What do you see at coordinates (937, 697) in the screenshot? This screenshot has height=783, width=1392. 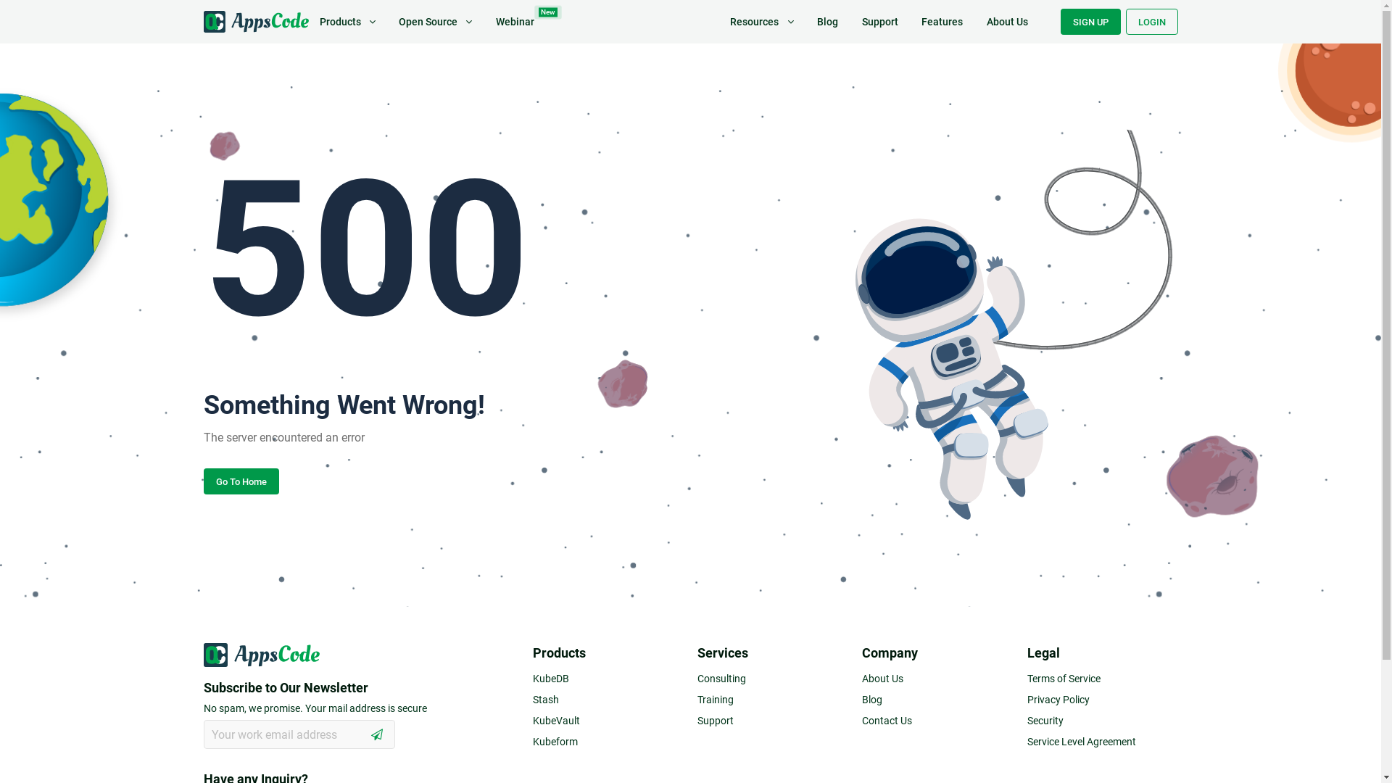 I see `Blog` at bounding box center [937, 697].